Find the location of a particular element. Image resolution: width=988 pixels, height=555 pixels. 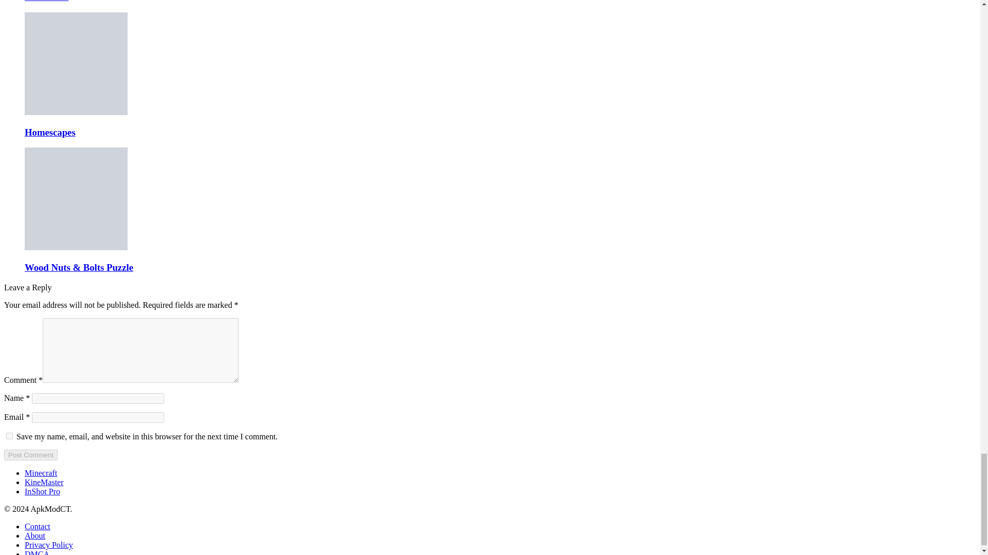

yes is located at coordinates (9, 436).